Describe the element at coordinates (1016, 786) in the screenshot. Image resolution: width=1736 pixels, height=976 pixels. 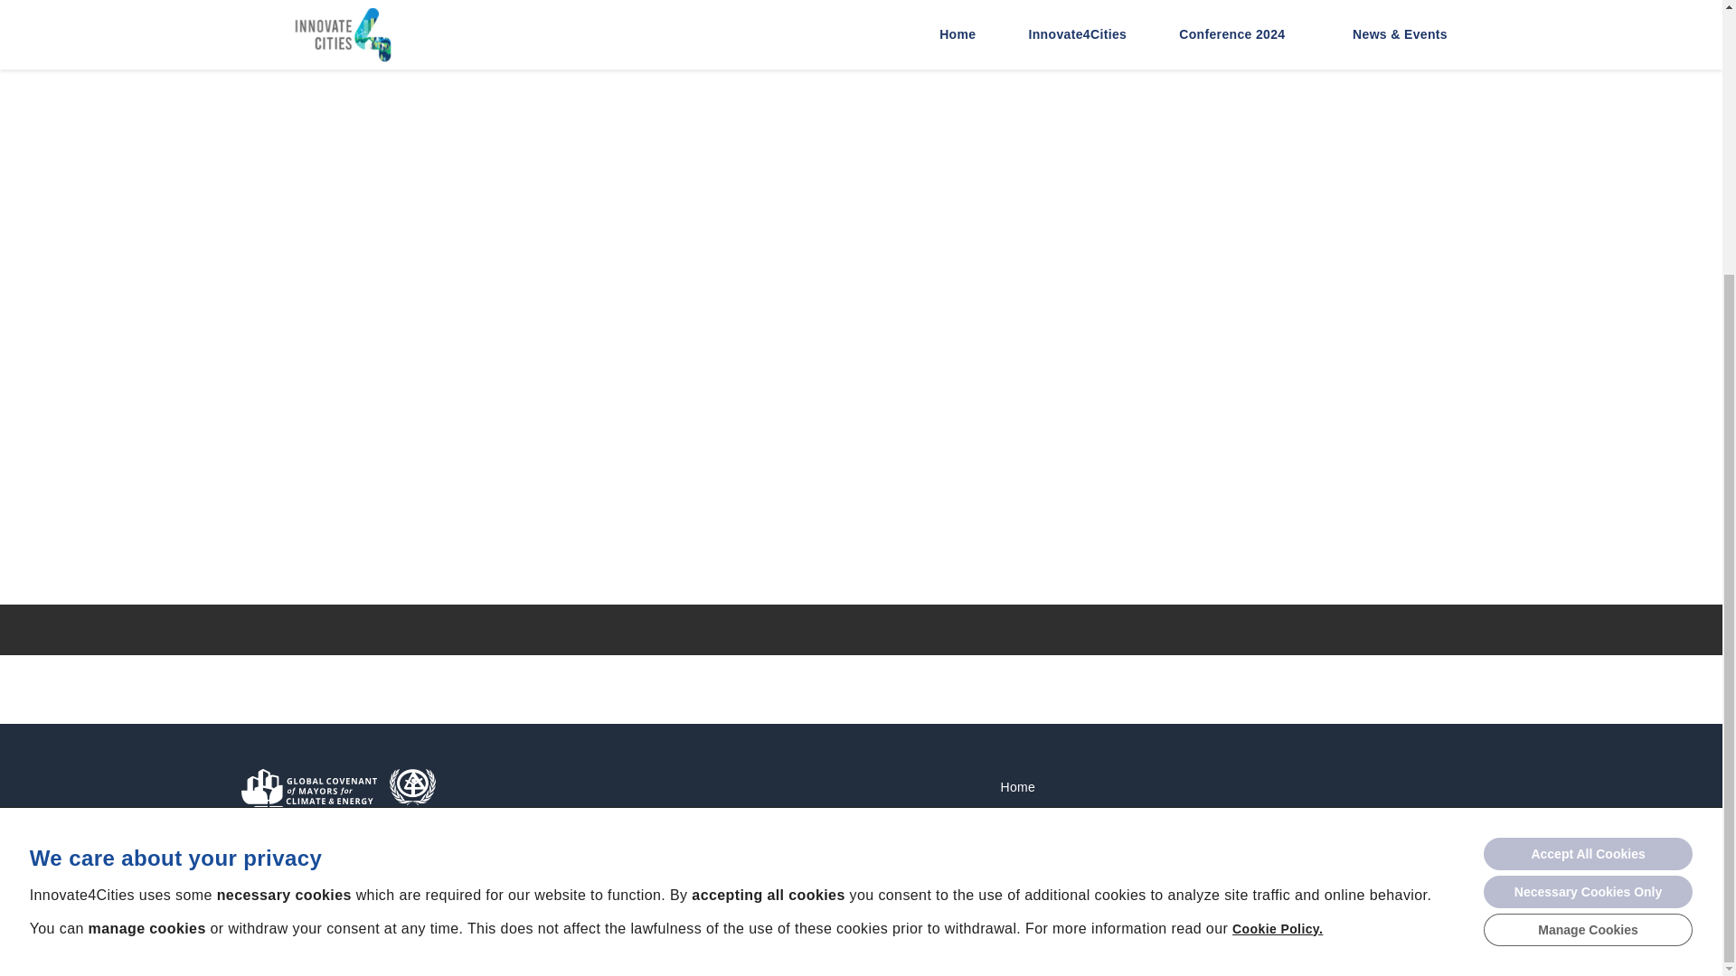
I see `Home` at that location.